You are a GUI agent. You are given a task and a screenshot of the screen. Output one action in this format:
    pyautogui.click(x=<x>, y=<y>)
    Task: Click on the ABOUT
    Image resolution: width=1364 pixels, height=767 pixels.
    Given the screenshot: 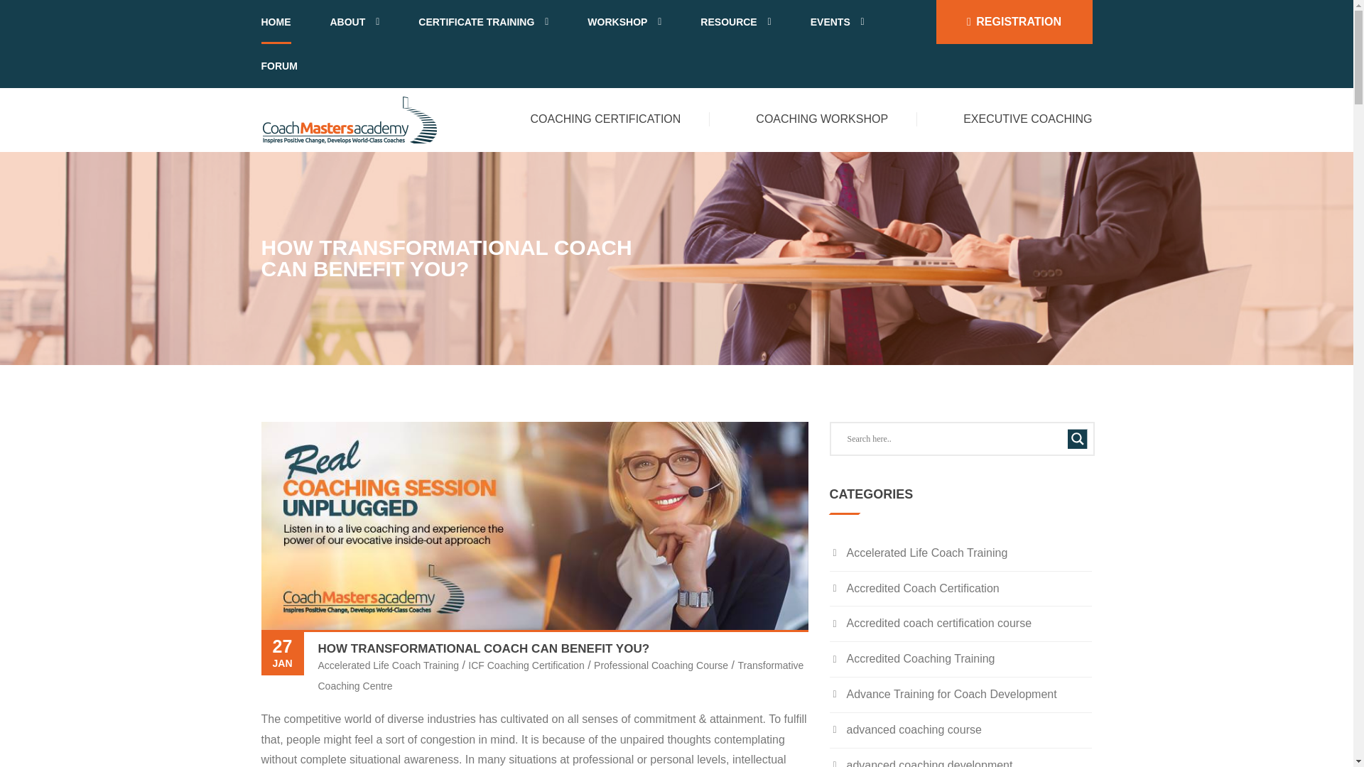 What is the action you would take?
    pyautogui.click(x=354, y=21)
    